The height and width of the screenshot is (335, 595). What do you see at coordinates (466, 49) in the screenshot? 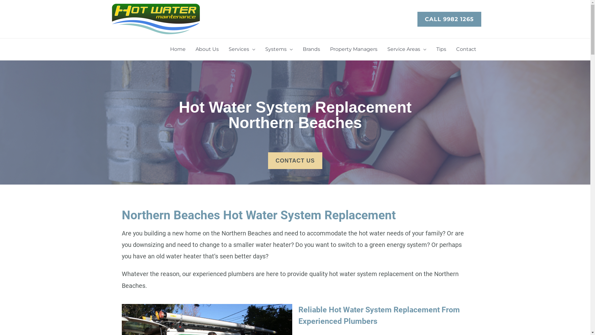
I see `Contact` at bounding box center [466, 49].